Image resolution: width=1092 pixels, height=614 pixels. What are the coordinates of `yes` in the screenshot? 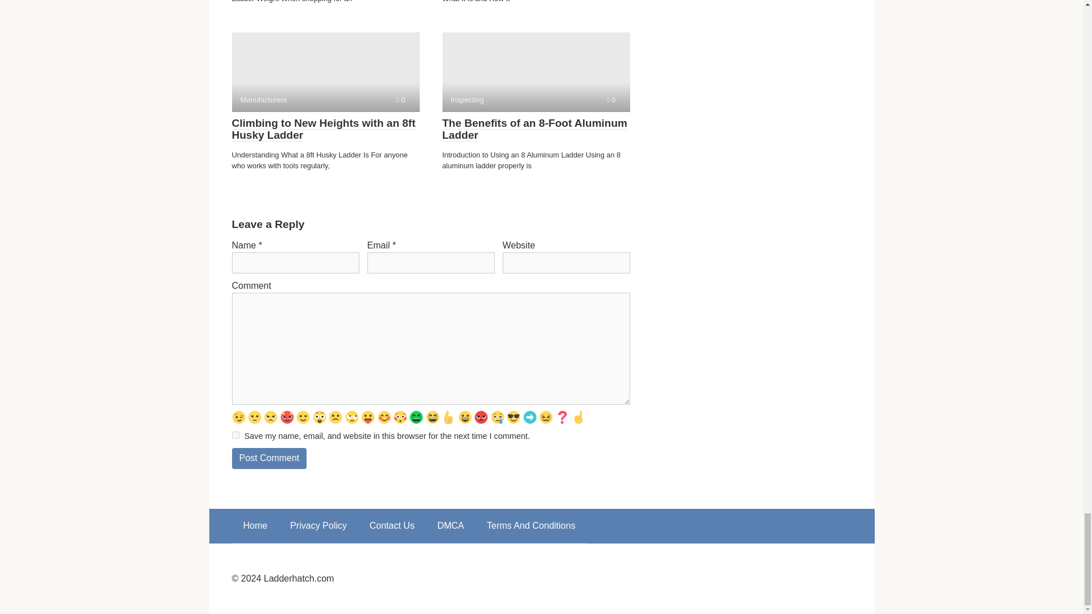 It's located at (324, 130).